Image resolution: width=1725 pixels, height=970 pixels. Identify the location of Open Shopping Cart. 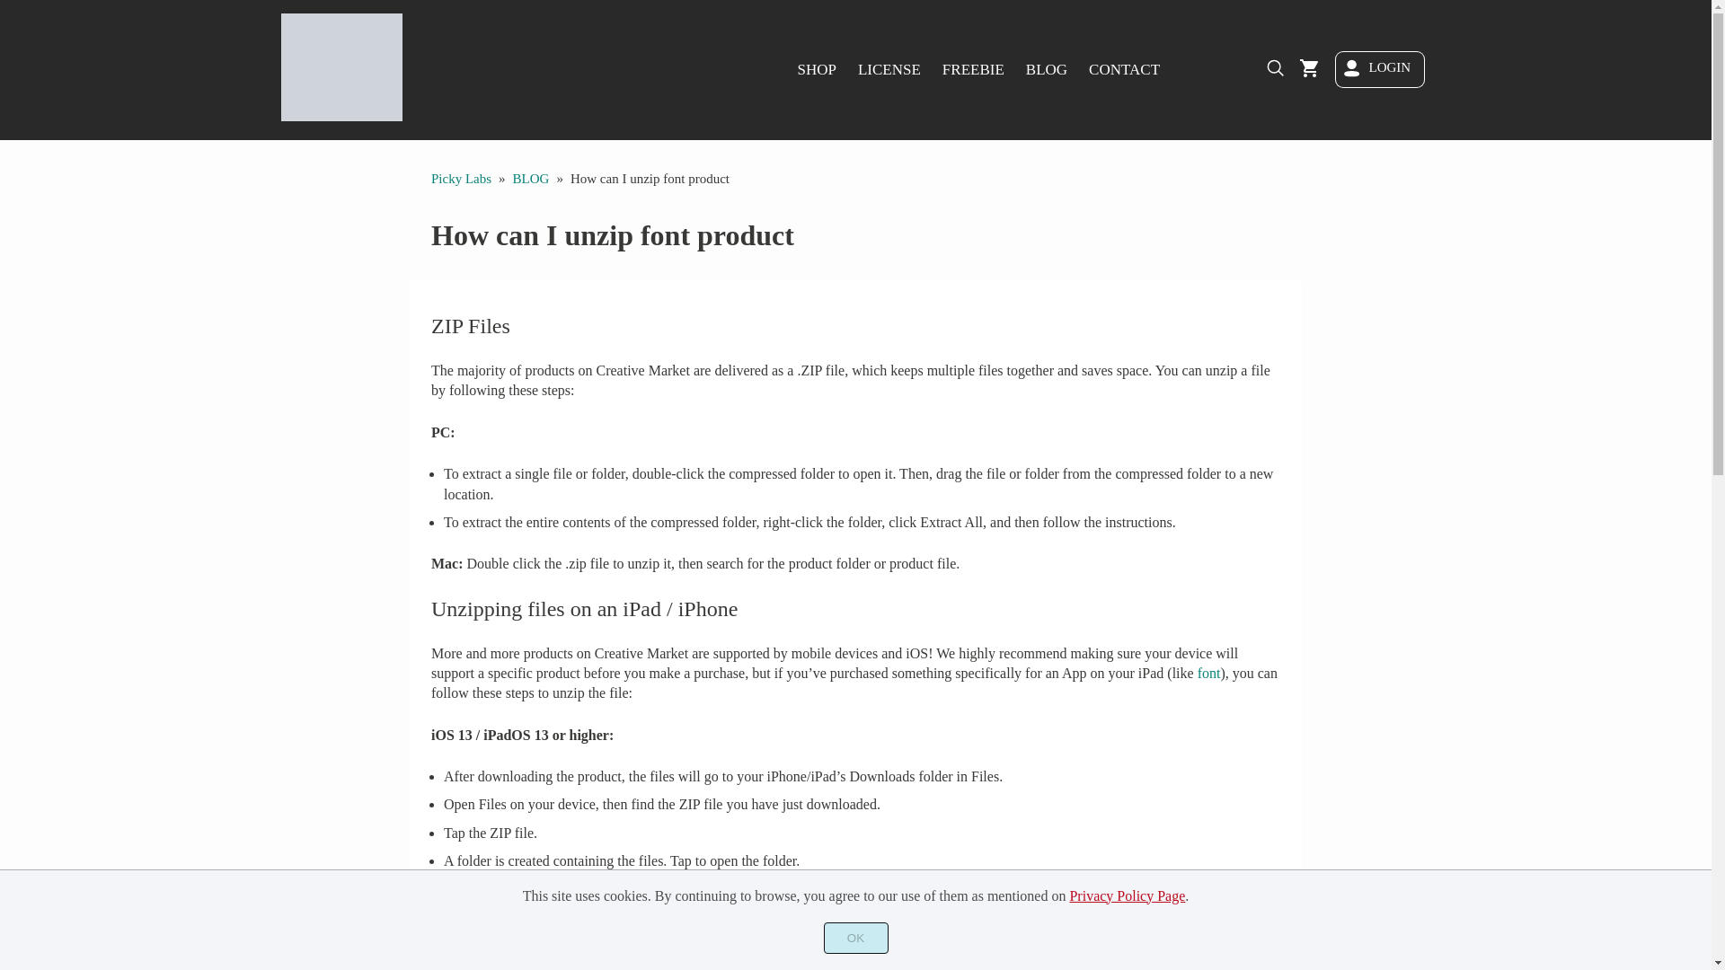
(1308, 68).